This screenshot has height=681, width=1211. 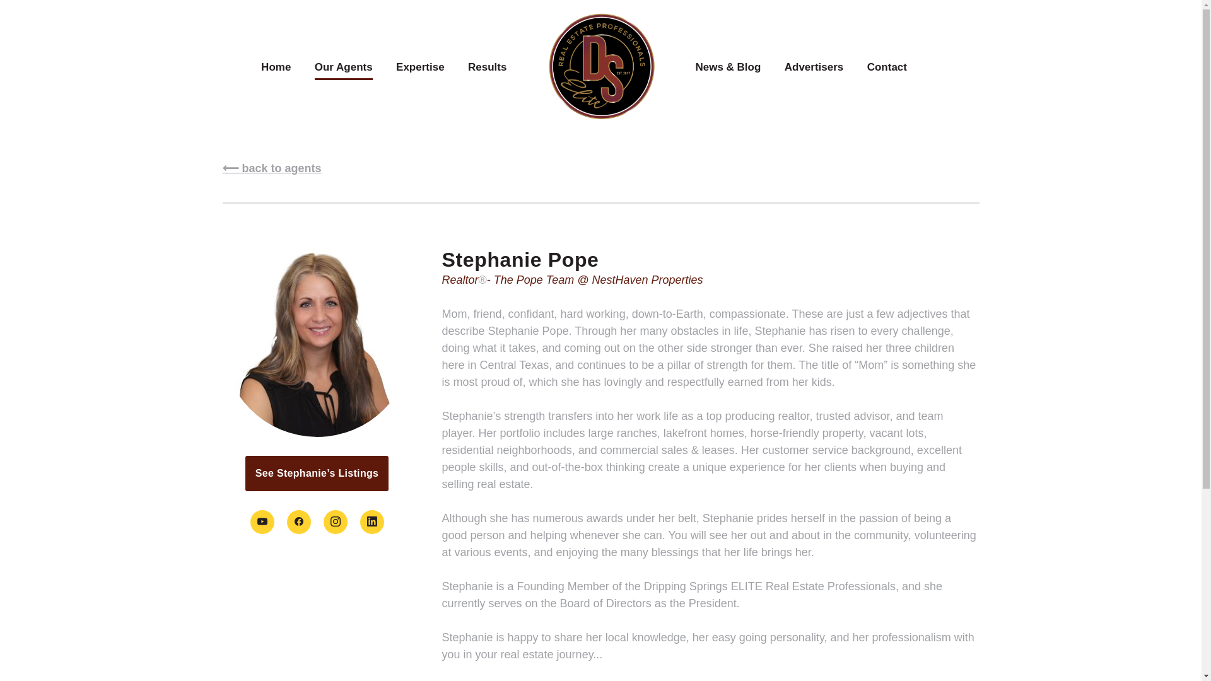 I want to click on Advertisers, so click(x=814, y=67).